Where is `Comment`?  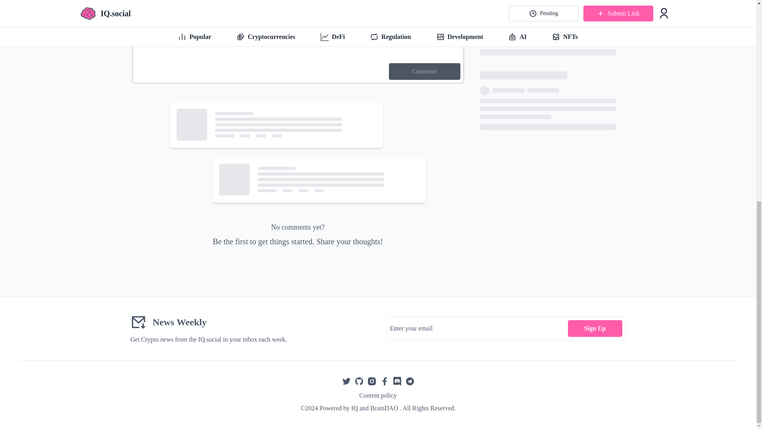
Comment is located at coordinates (424, 71).